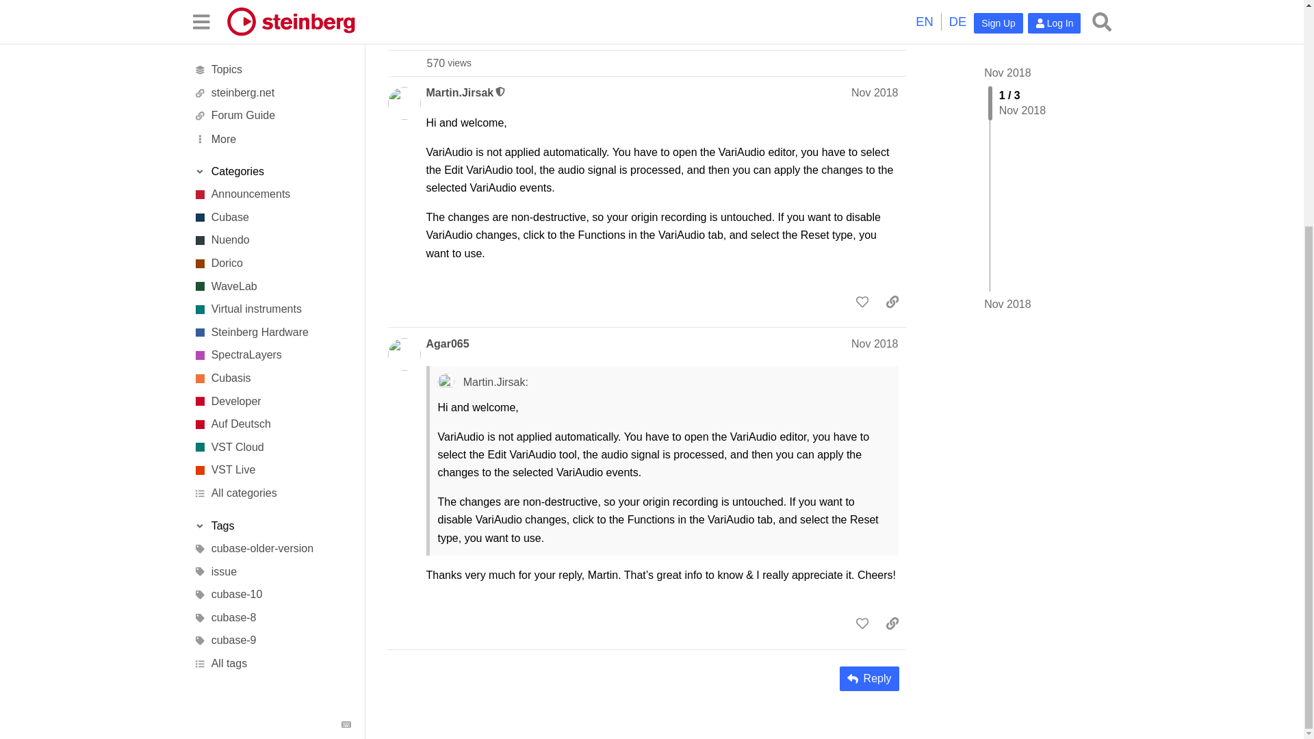 The image size is (1314, 739). What do you see at coordinates (272, 207) in the screenshot?
I see `Toggle section` at bounding box center [272, 207].